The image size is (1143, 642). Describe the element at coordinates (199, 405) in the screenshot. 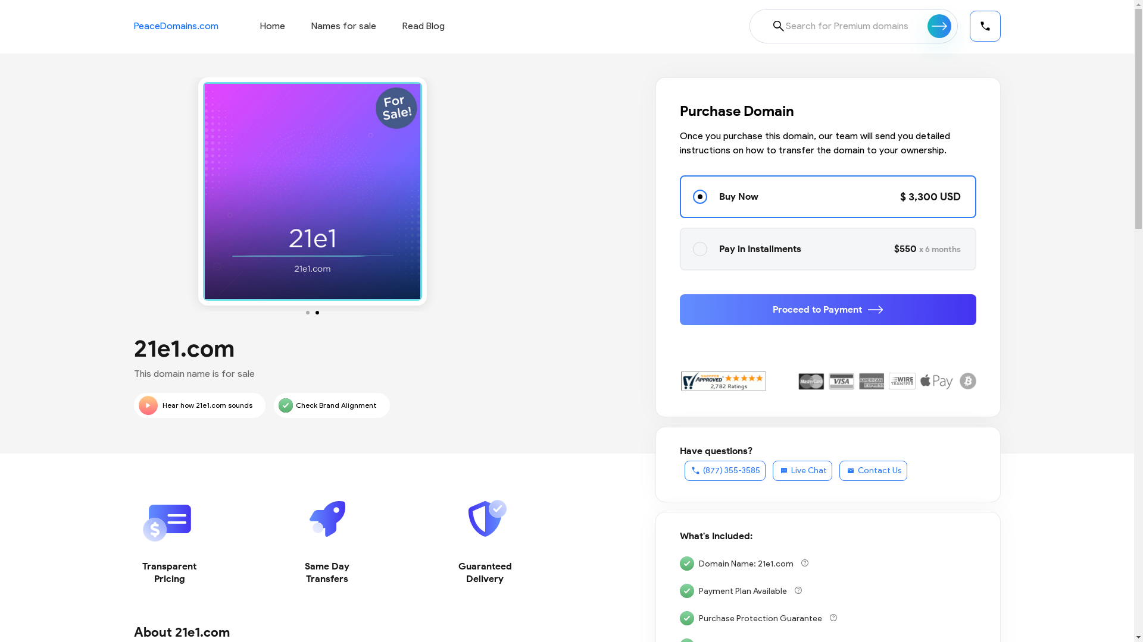

I see `Hear how 21e1.com sounds` at that location.